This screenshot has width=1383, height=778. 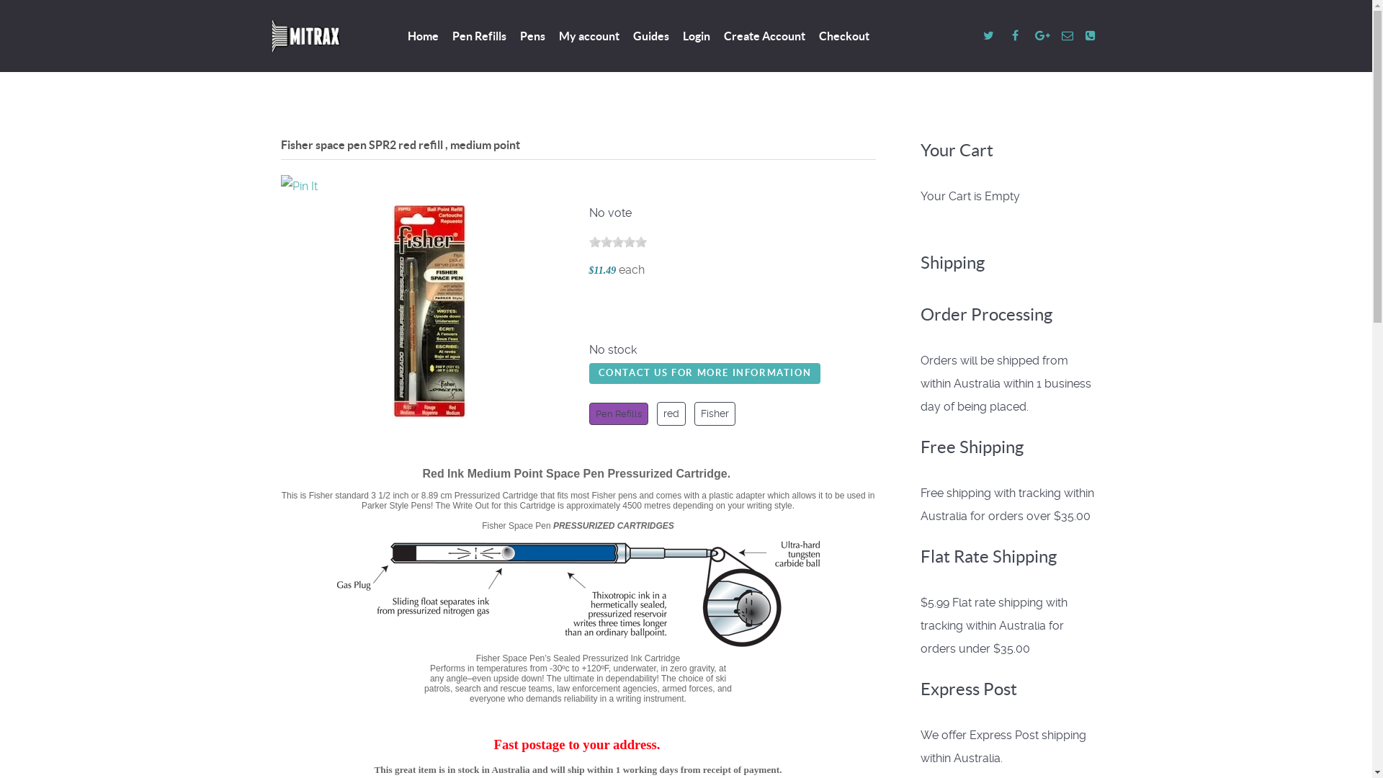 What do you see at coordinates (697, 37) in the screenshot?
I see `Login` at bounding box center [697, 37].